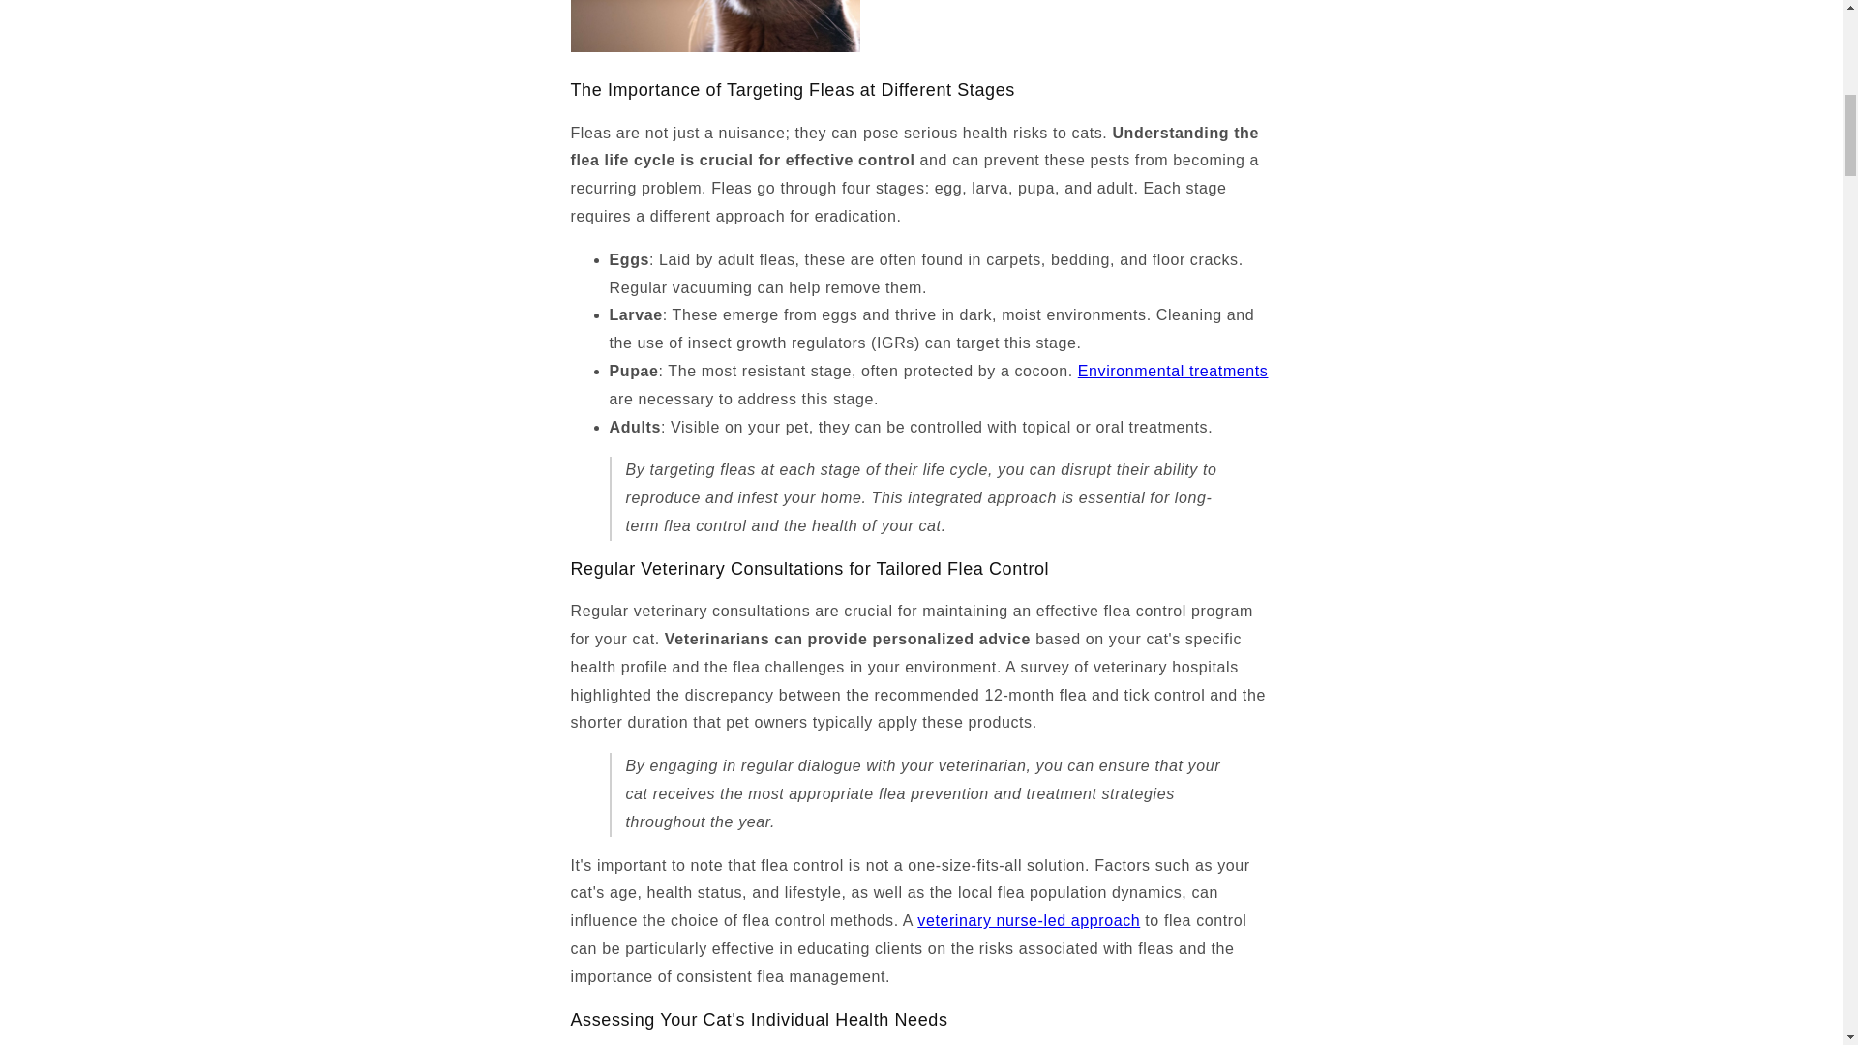  What do you see at coordinates (1029, 920) in the screenshot?
I see `veterinary nurse-led approach` at bounding box center [1029, 920].